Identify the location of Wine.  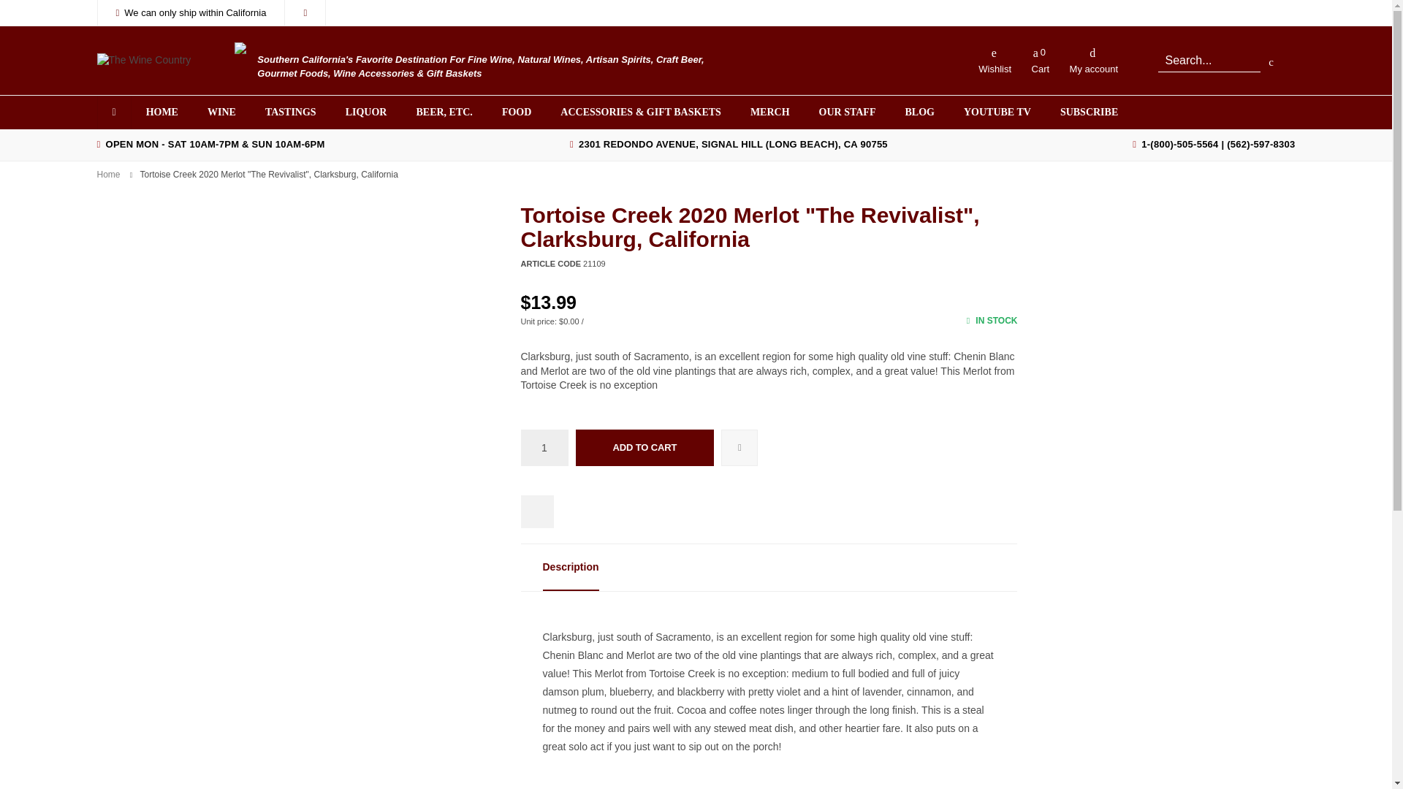
(222, 113).